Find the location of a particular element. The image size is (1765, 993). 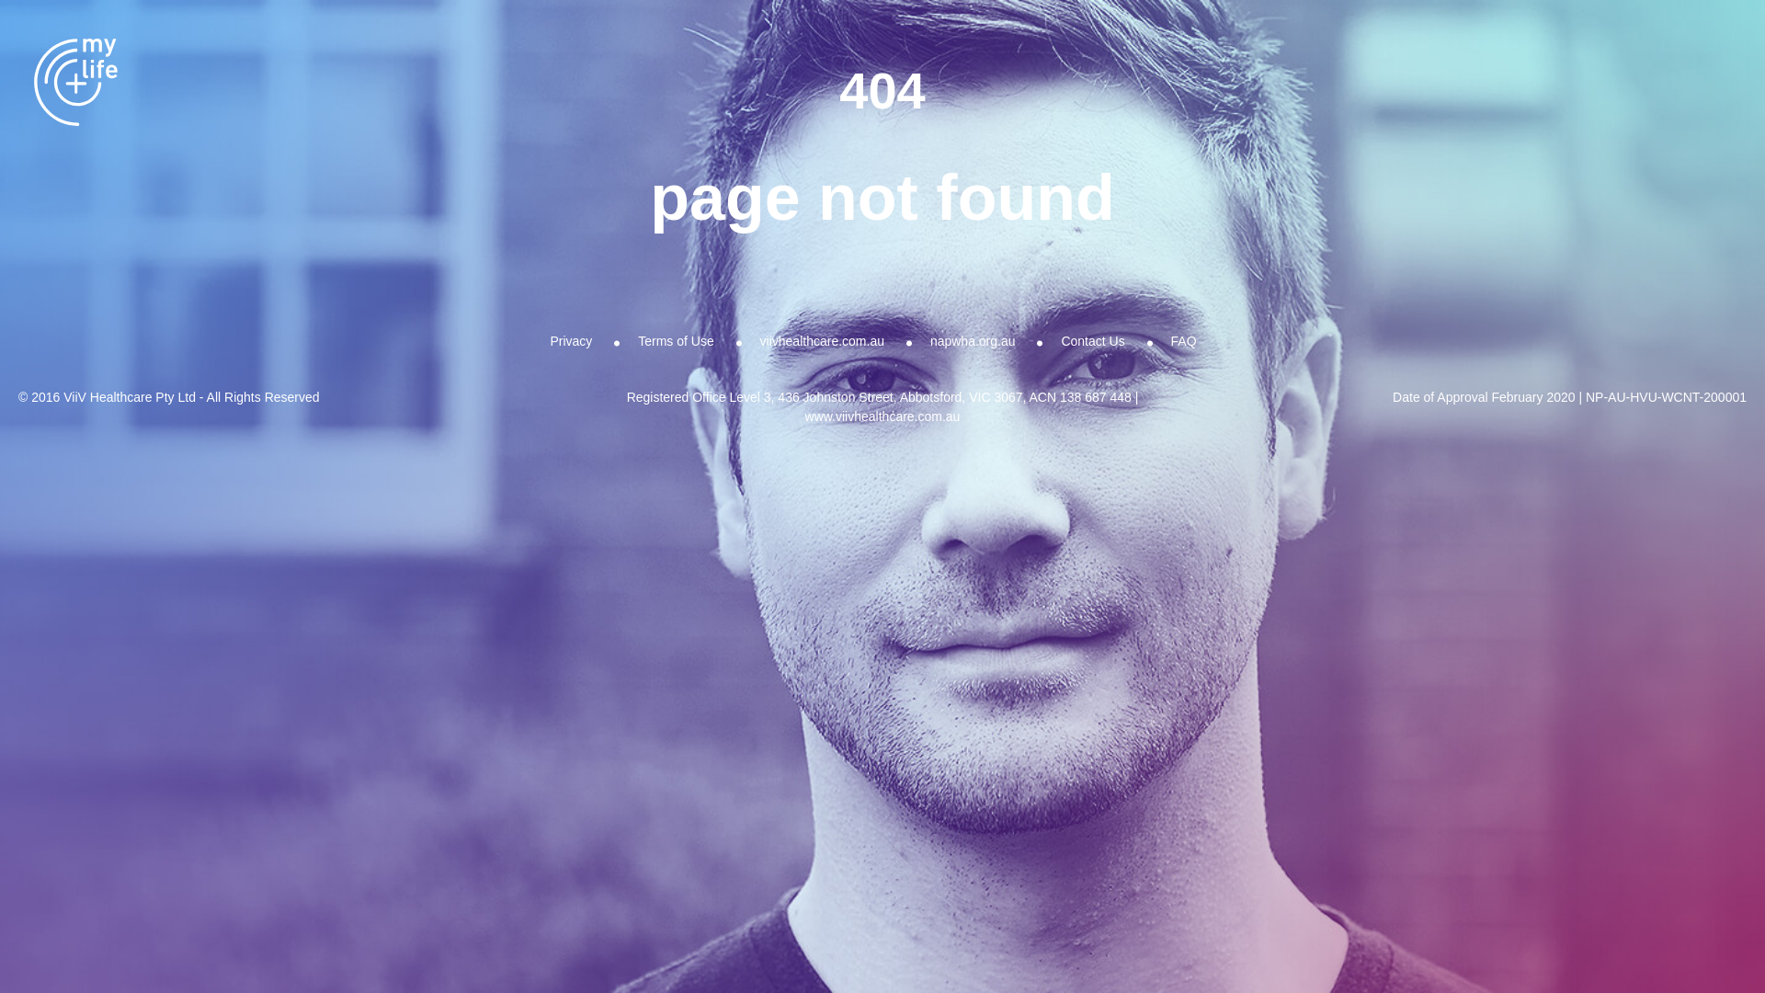

FAQ is located at coordinates (1184, 341).